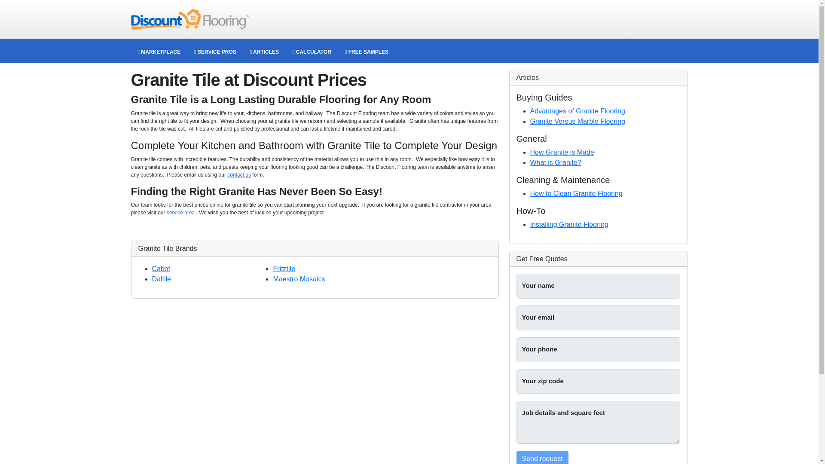 Image resolution: width=825 pixels, height=464 pixels. Describe the element at coordinates (161, 279) in the screenshot. I see `Daltile` at that location.